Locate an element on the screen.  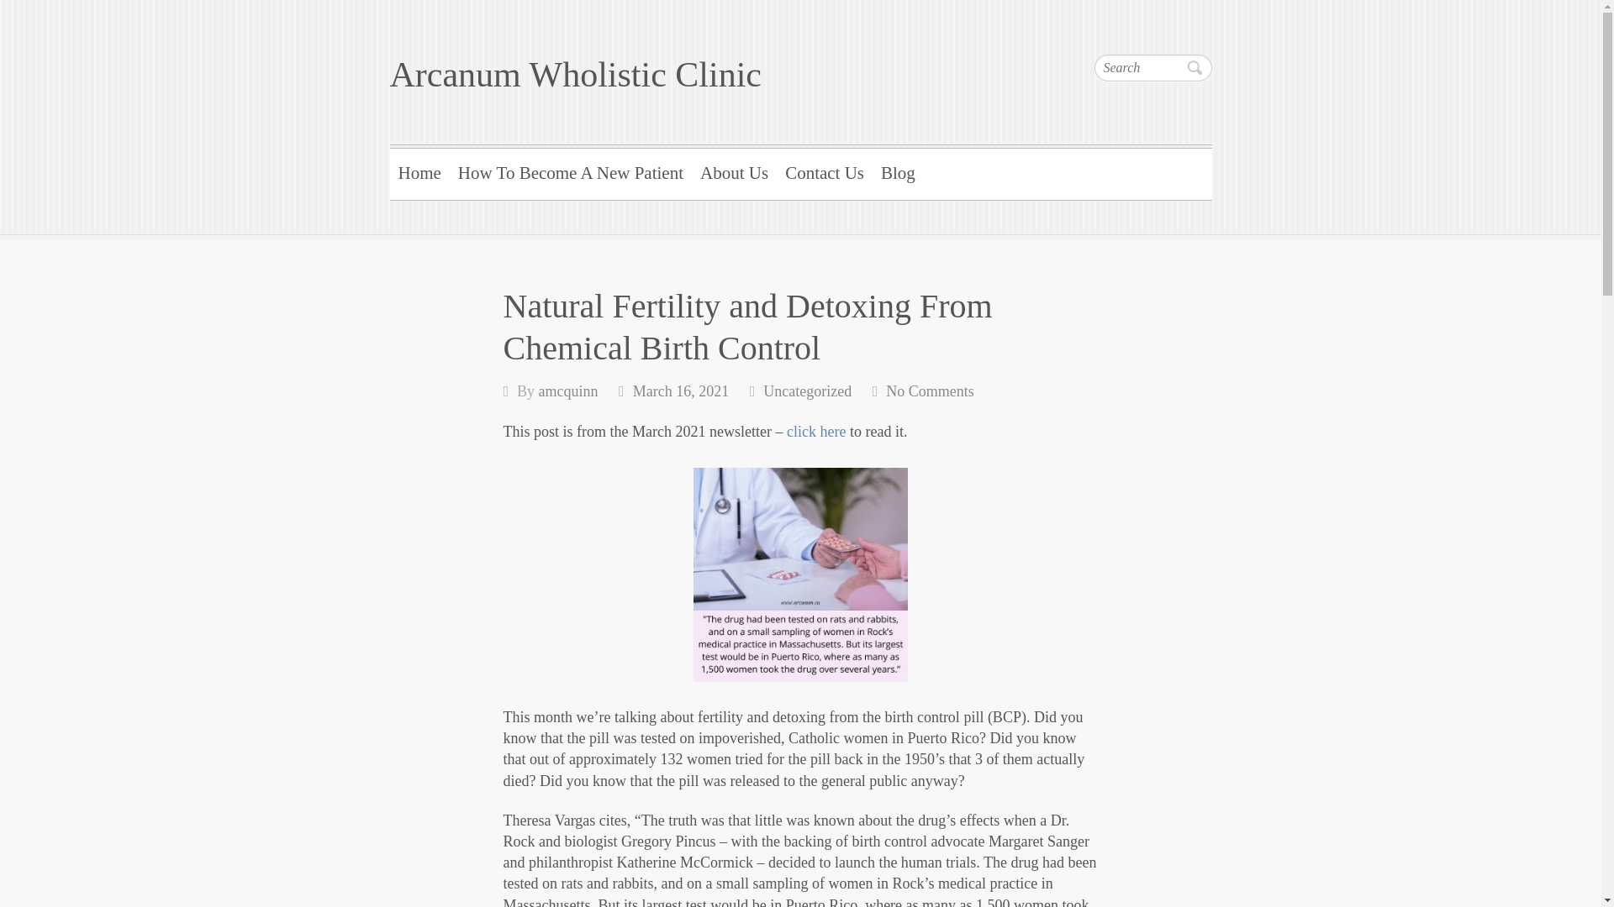
9:00 pm is located at coordinates (681, 391).